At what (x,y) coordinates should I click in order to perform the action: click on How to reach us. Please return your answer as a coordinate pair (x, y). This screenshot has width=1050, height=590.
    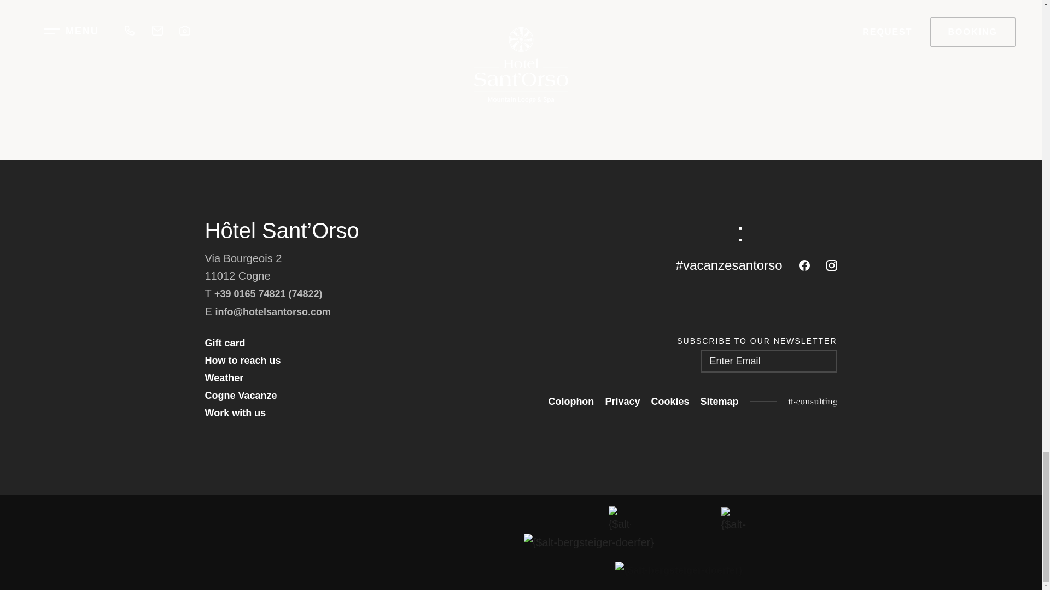
    Looking at the image, I should click on (242, 361).